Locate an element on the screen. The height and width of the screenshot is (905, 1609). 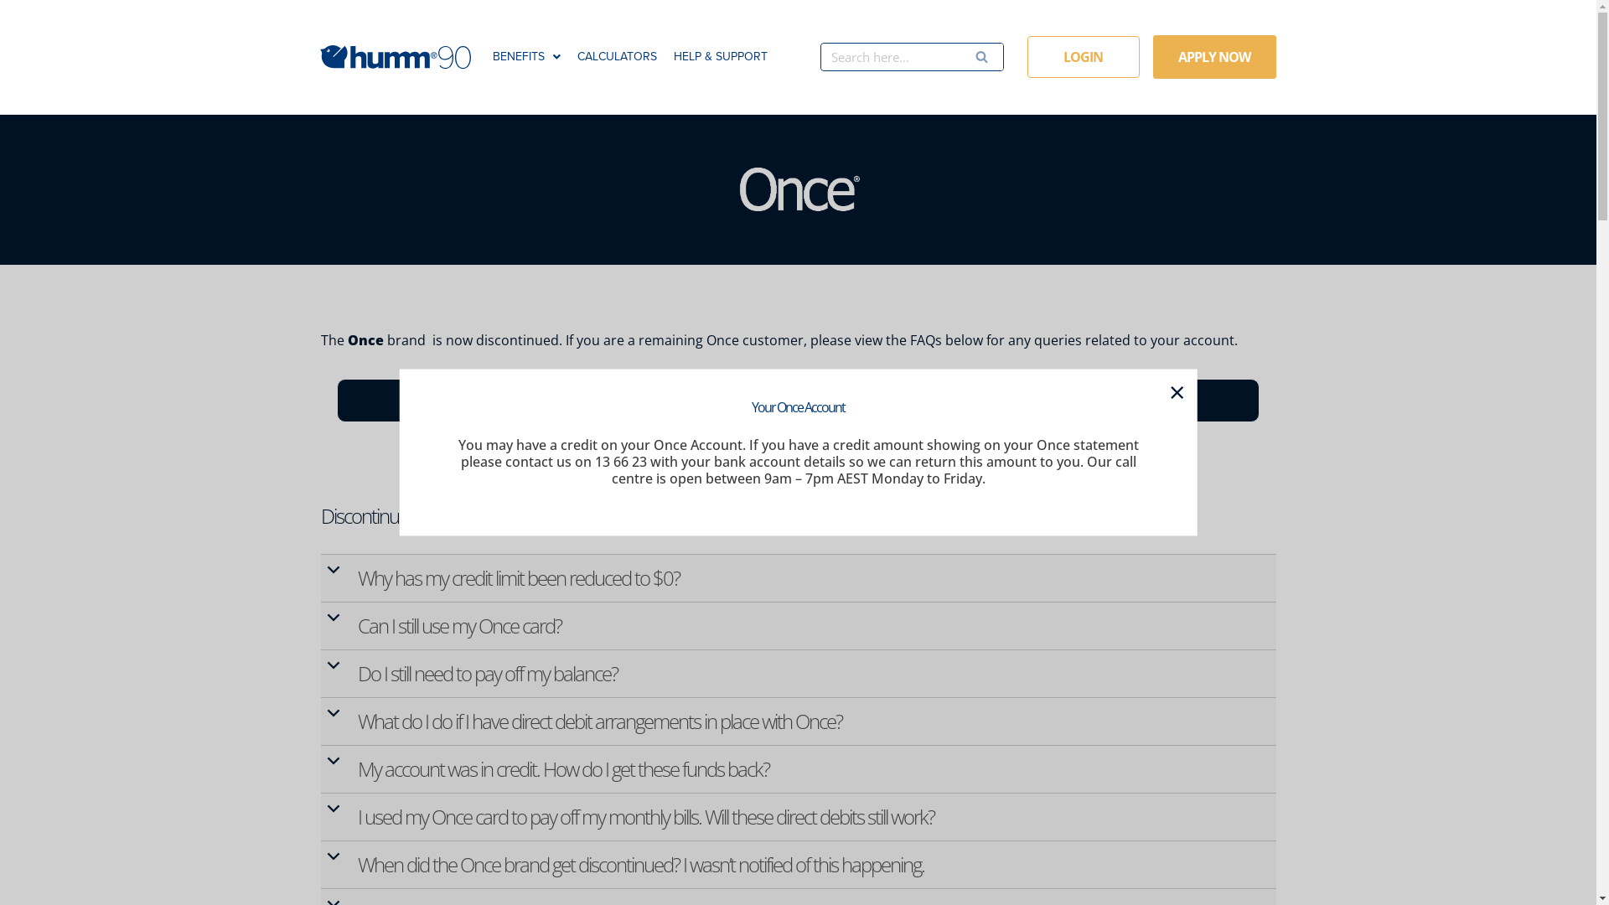
b
My account was in credit. How do I get these funds back? is located at coordinates (799, 769).